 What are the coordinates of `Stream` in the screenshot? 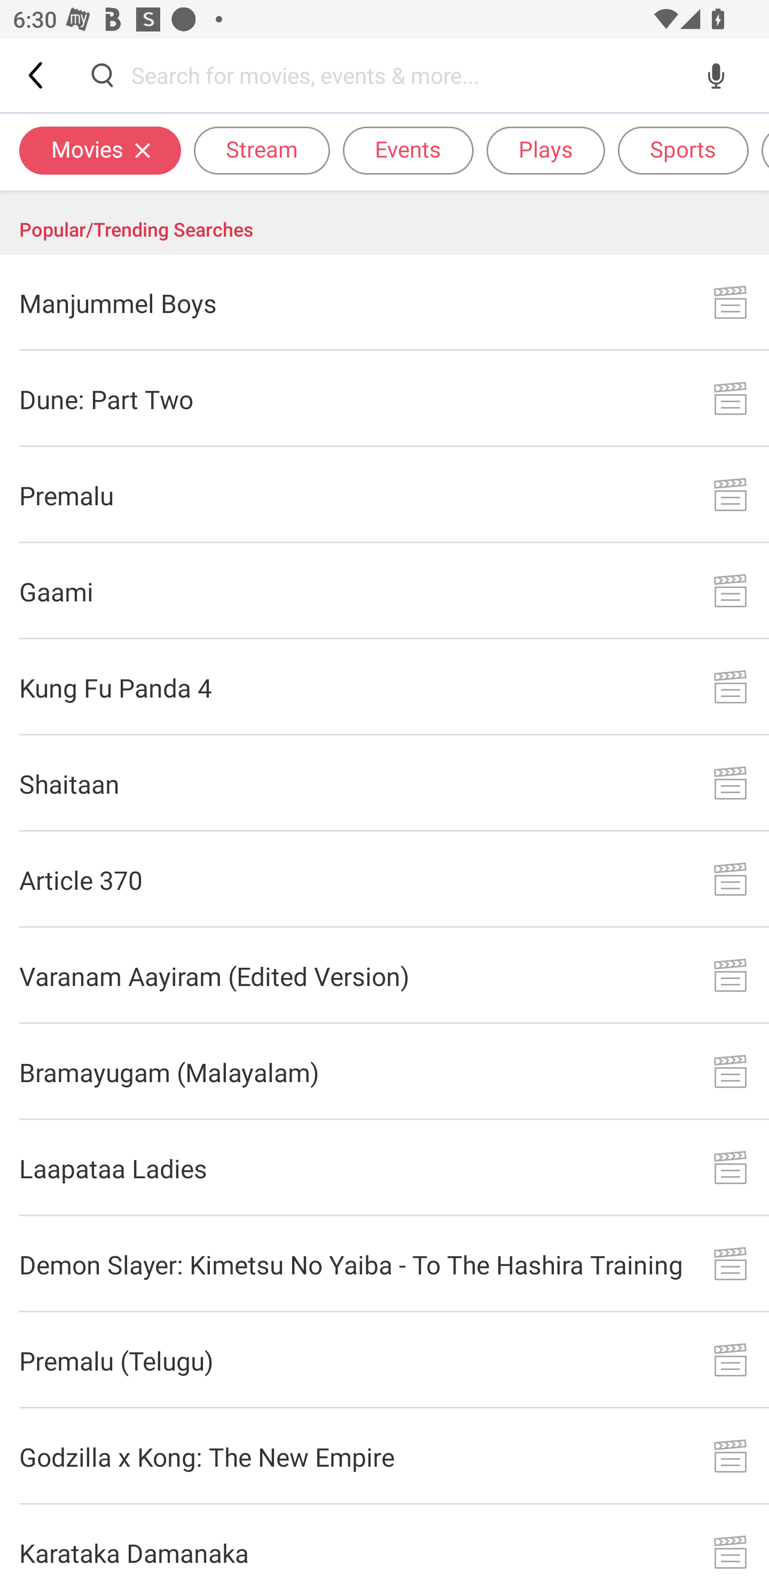 It's located at (262, 150).